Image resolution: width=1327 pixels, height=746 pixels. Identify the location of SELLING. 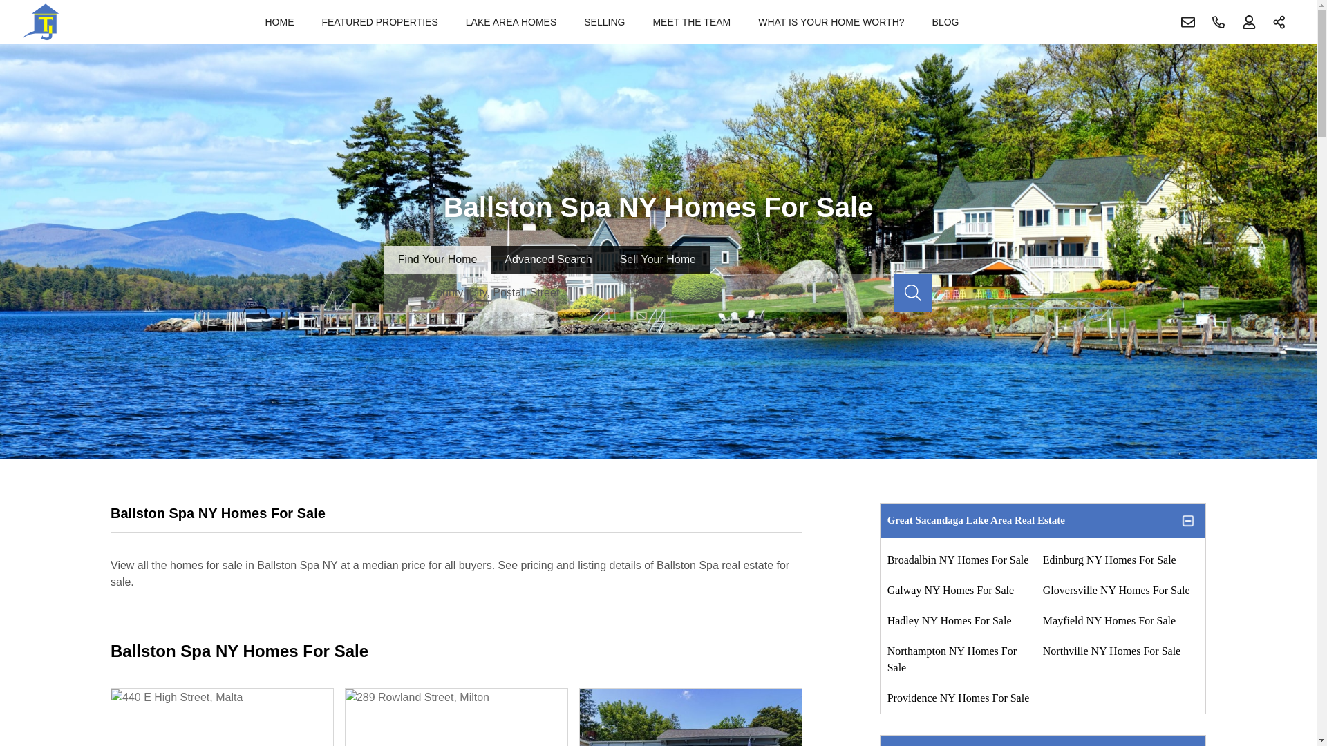
(604, 22).